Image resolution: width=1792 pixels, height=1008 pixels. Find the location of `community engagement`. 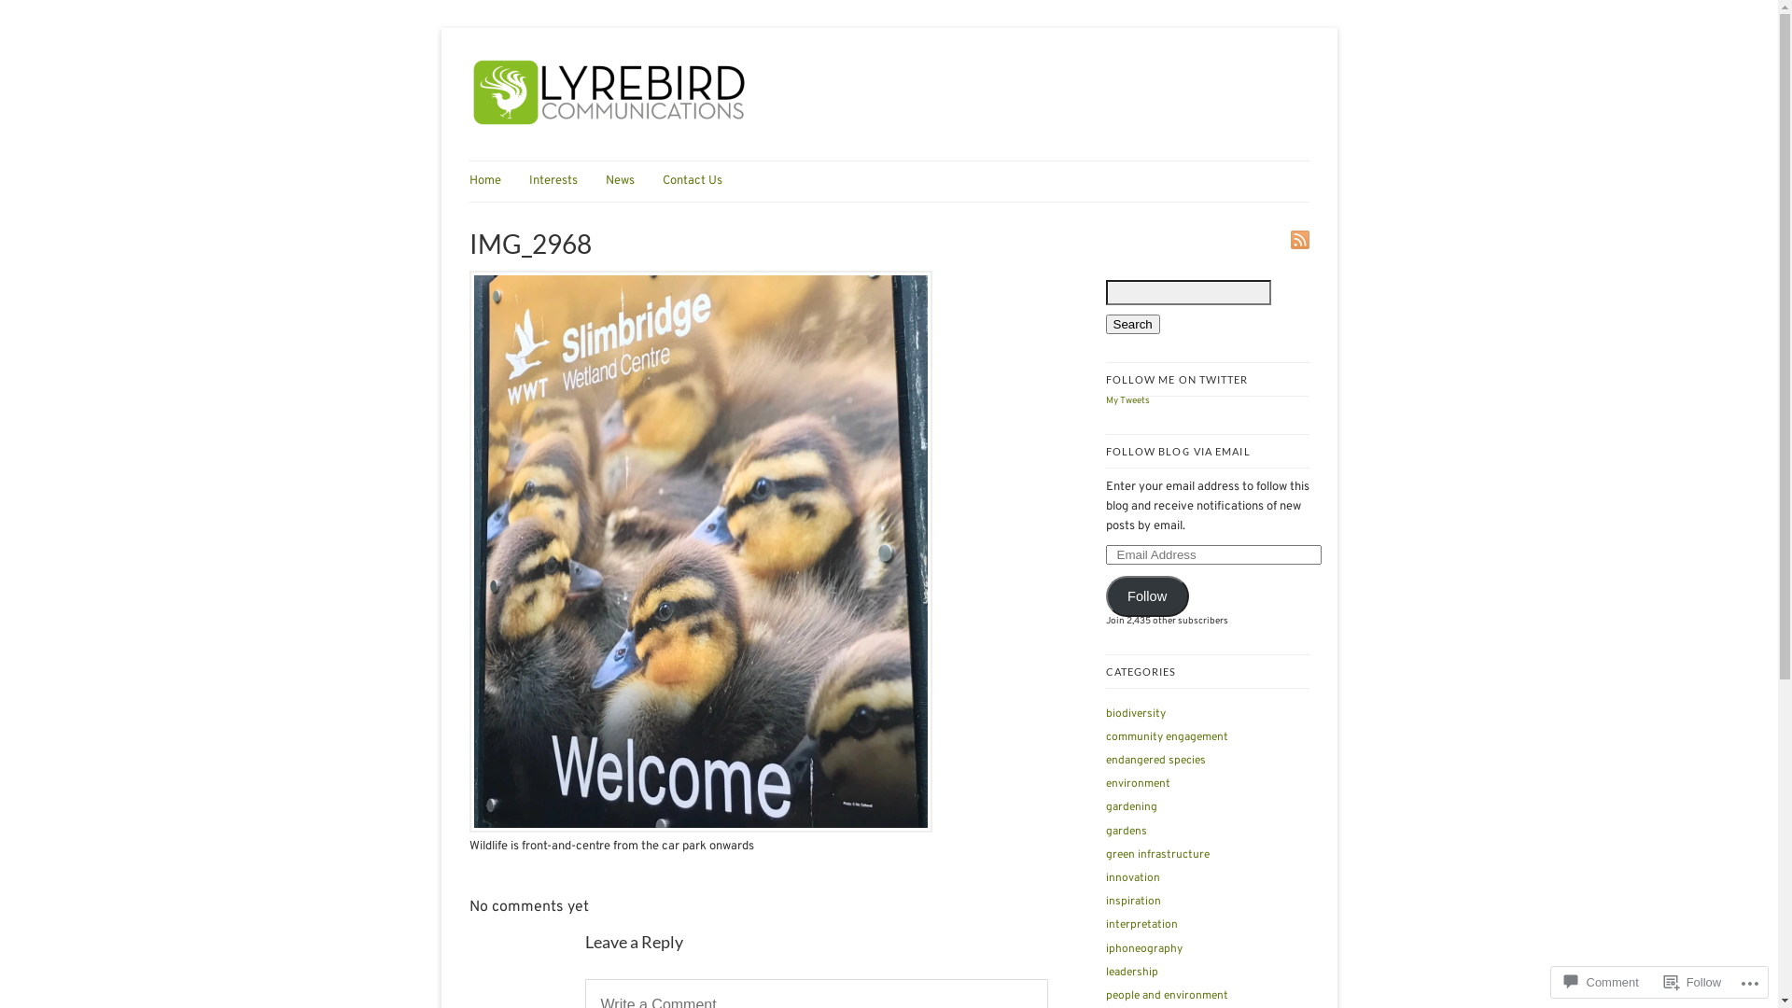

community engagement is located at coordinates (1167, 737).